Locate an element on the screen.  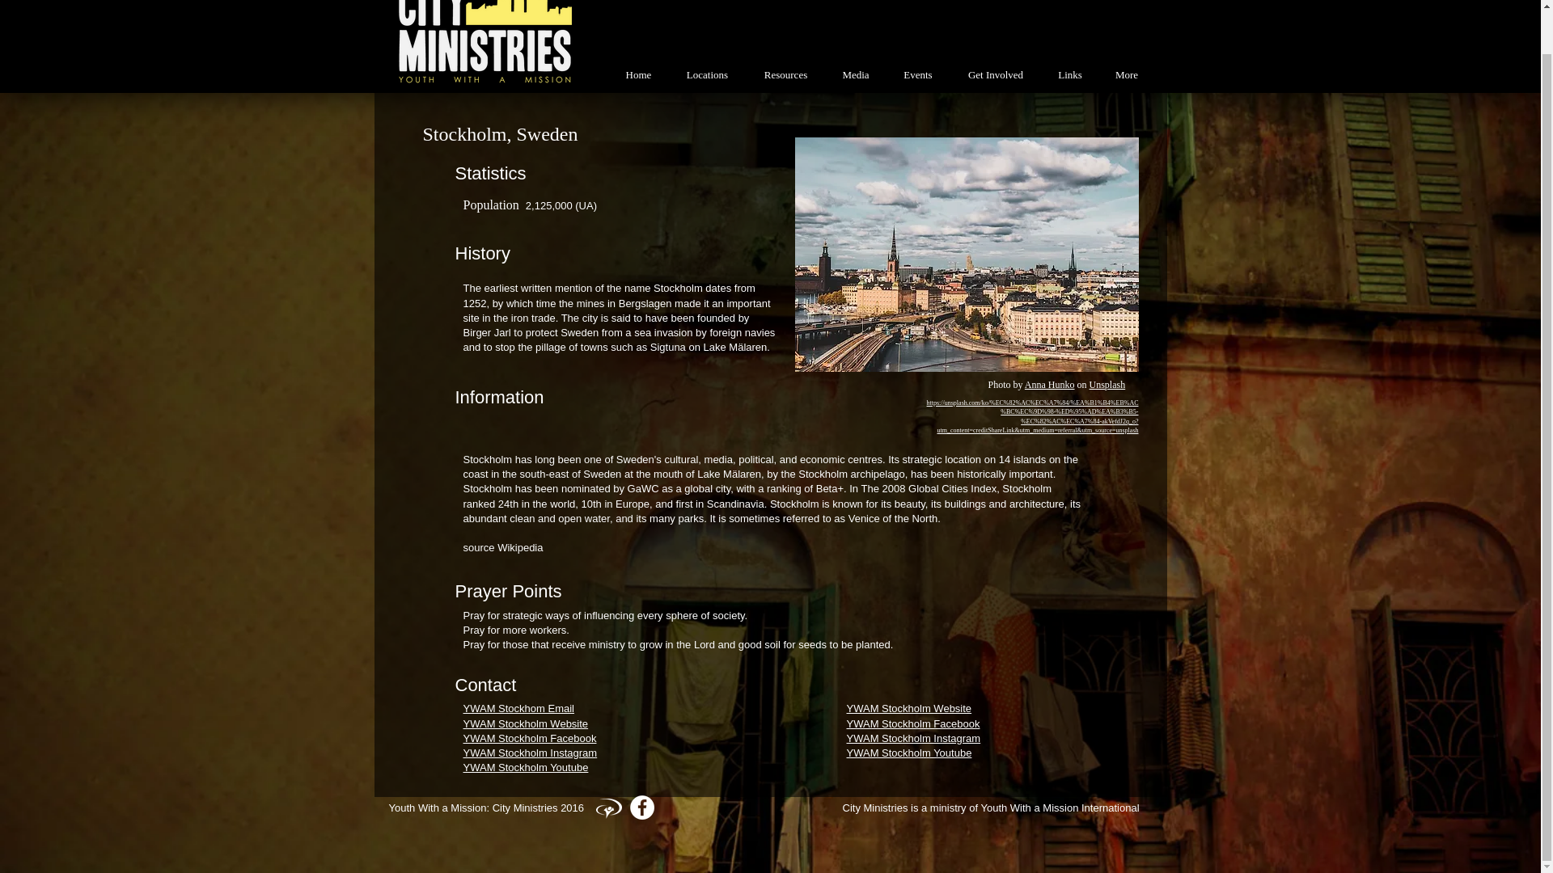
Resources is located at coordinates (785, 74).